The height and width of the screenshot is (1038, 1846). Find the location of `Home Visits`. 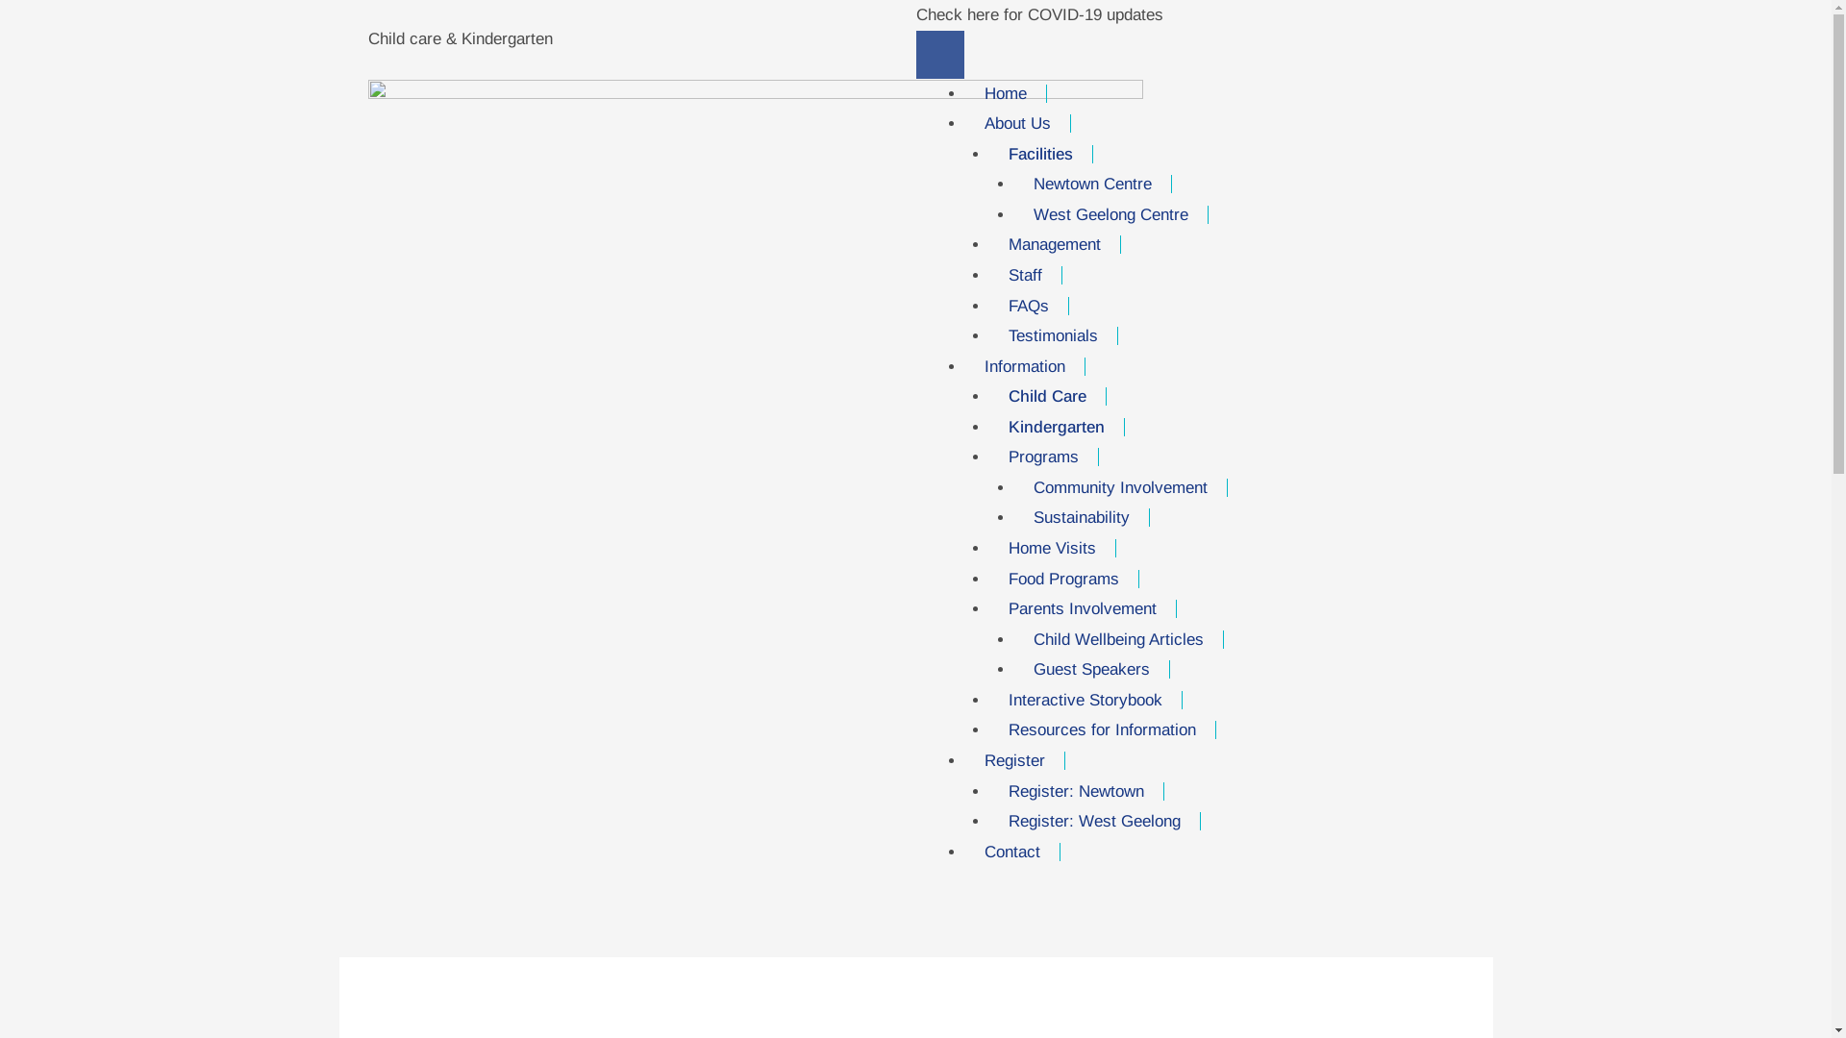

Home Visits is located at coordinates (1053, 548).